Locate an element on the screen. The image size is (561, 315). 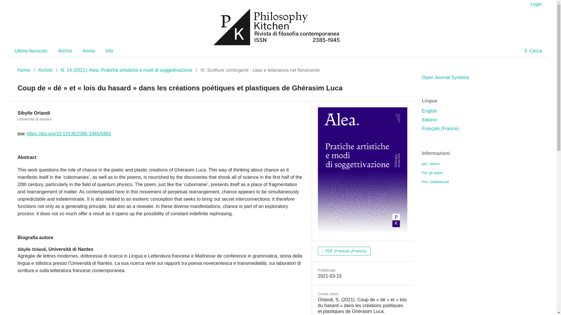
Cerca is located at coordinates (533, 51).